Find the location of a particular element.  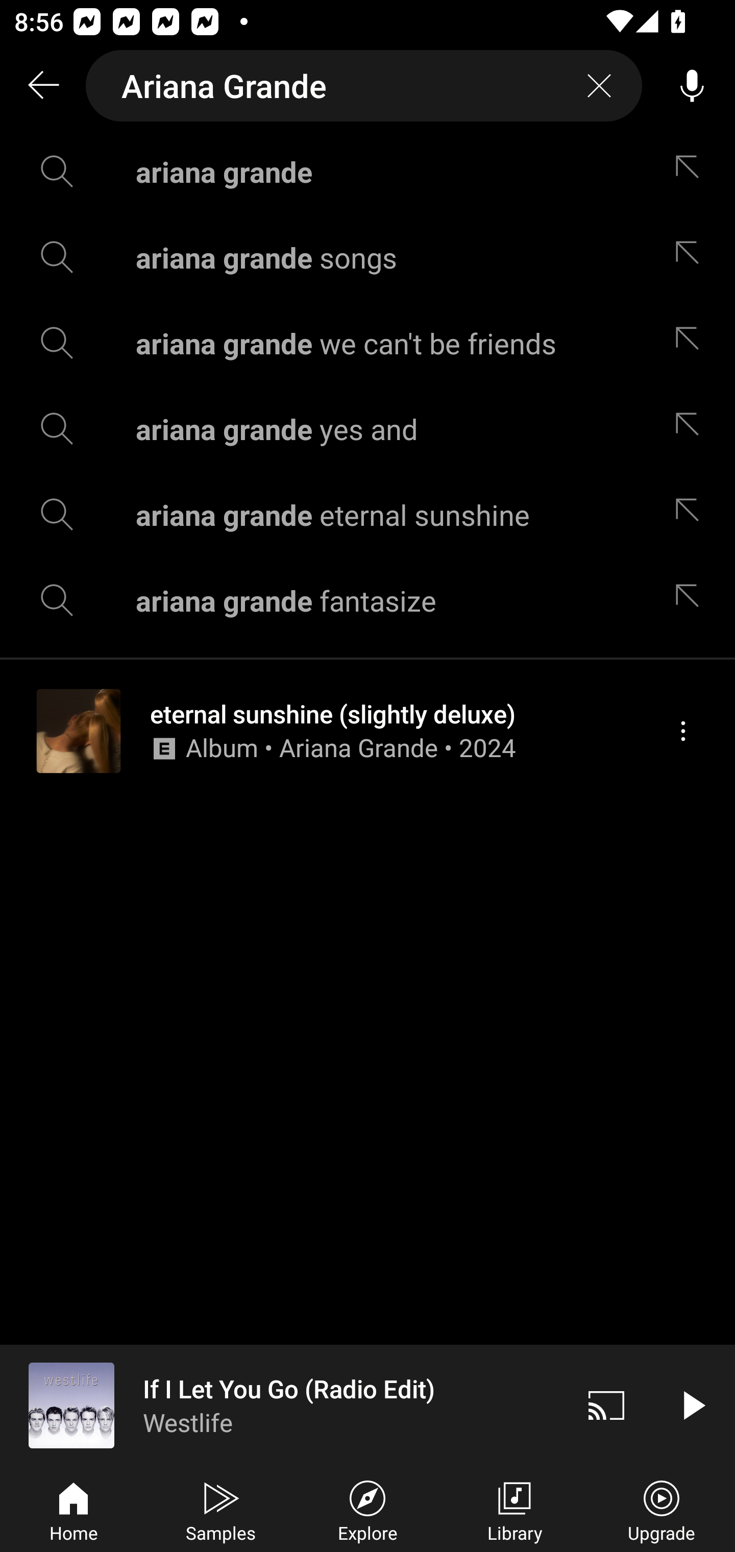

Ariana Grande is located at coordinates (364, 86).